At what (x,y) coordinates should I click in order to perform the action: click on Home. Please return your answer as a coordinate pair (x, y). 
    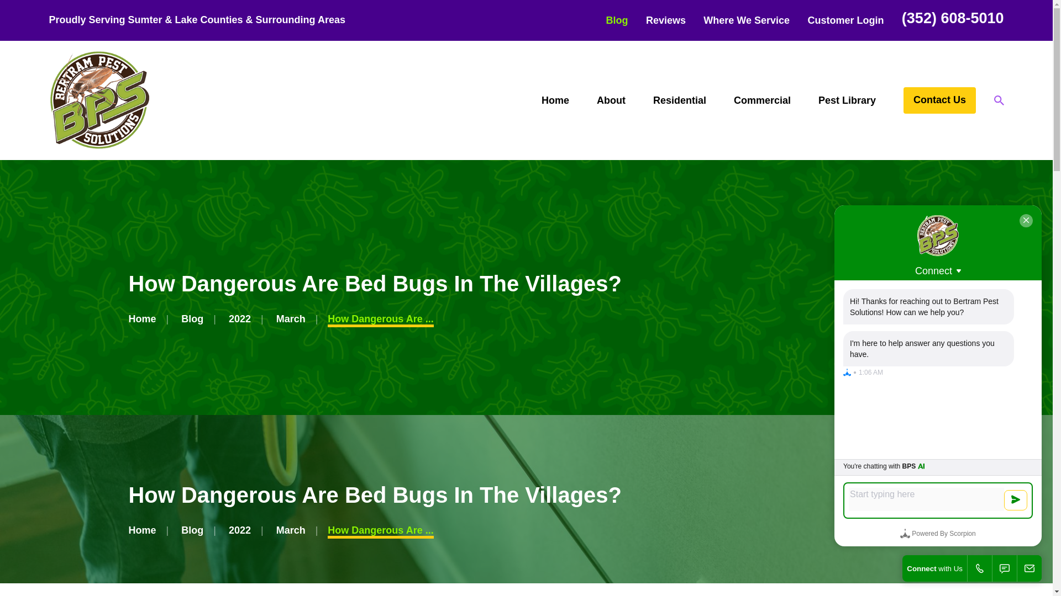
    Looking at the image, I should click on (555, 100).